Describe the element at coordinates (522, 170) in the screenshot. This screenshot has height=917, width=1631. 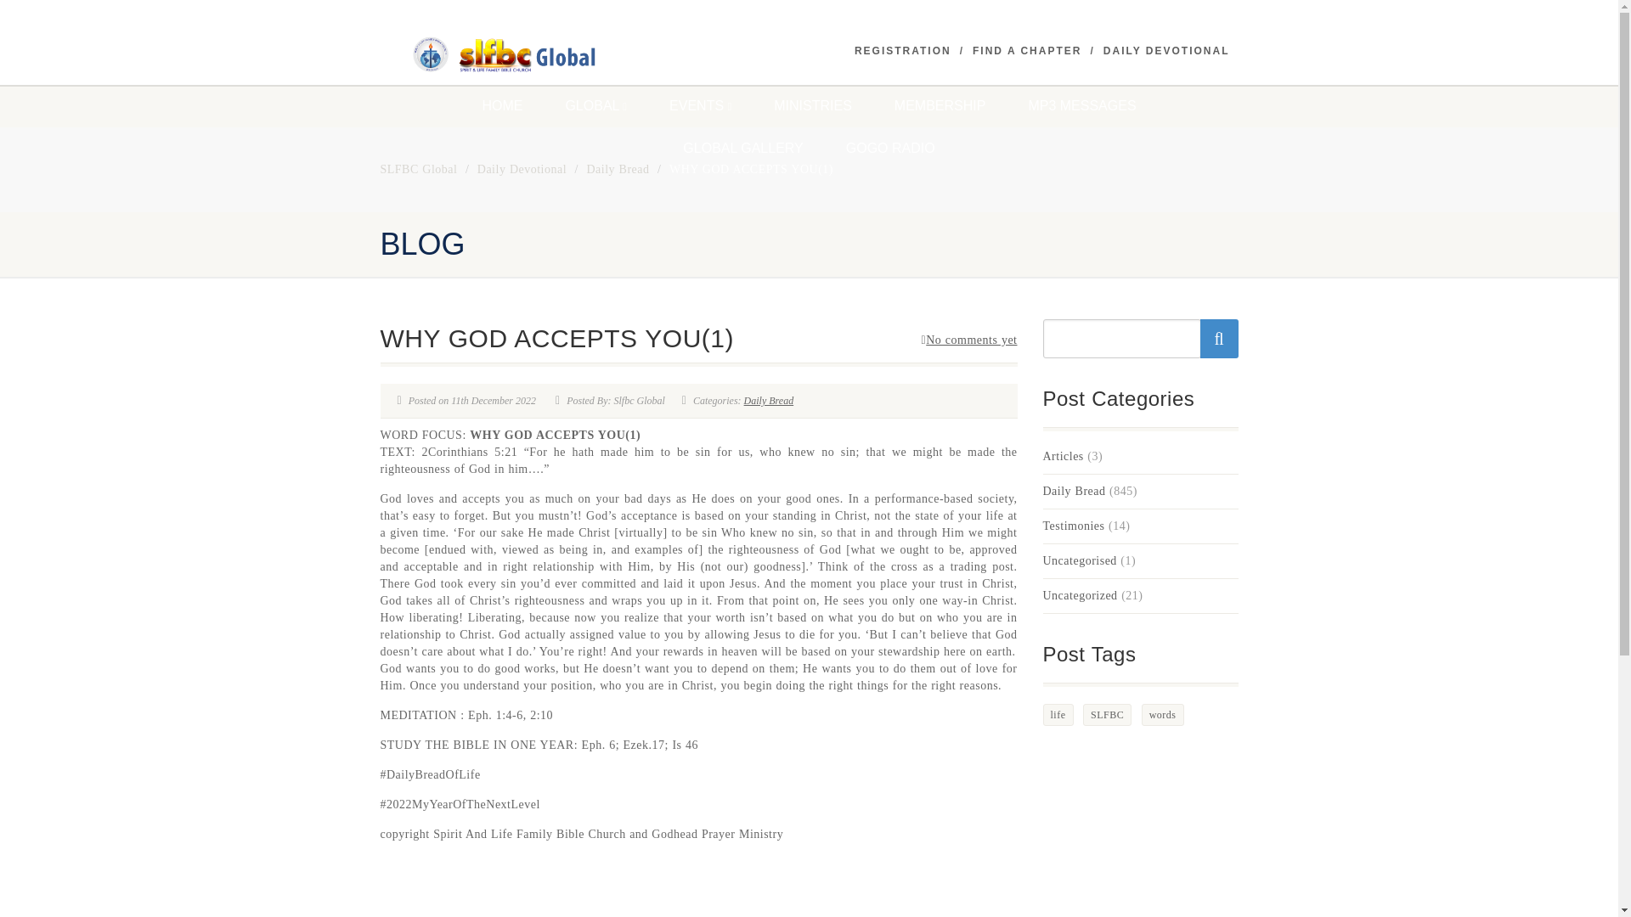
I see `Daily Devotional` at that location.